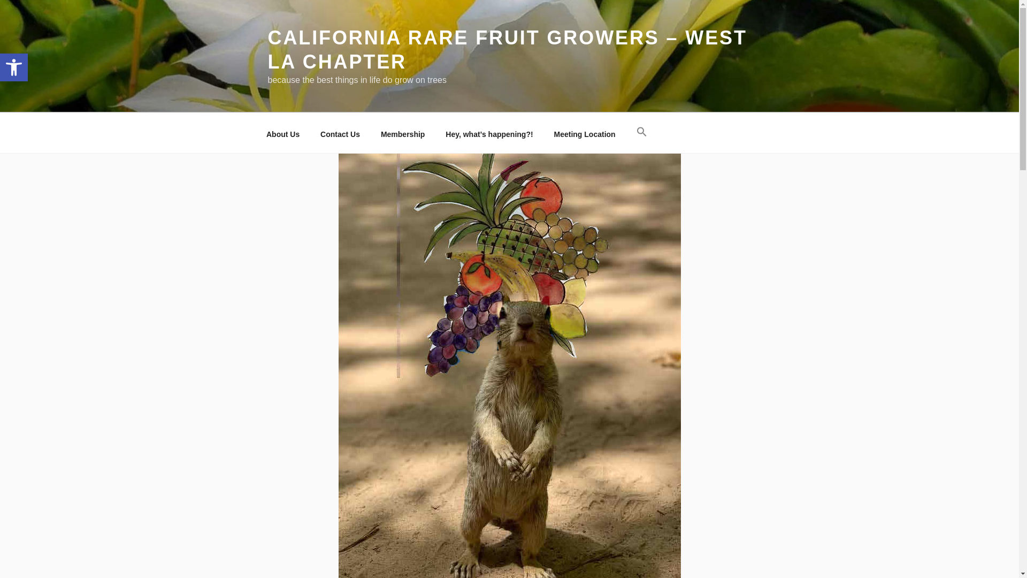  Describe the element at coordinates (340, 134) in the screenshot. I see `Contact Us` at that location.